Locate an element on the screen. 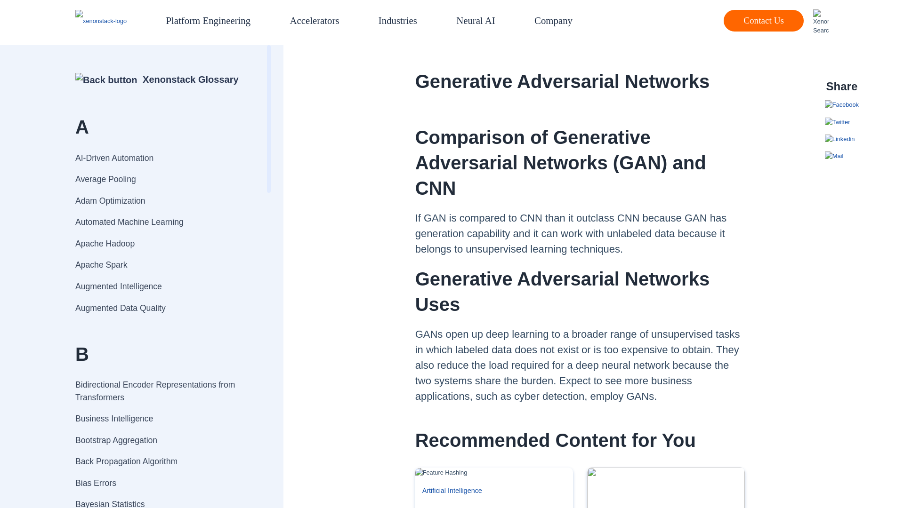 This screenshot has width=904, height=508. Apache Hadoop is located at coordinates (163, 244).